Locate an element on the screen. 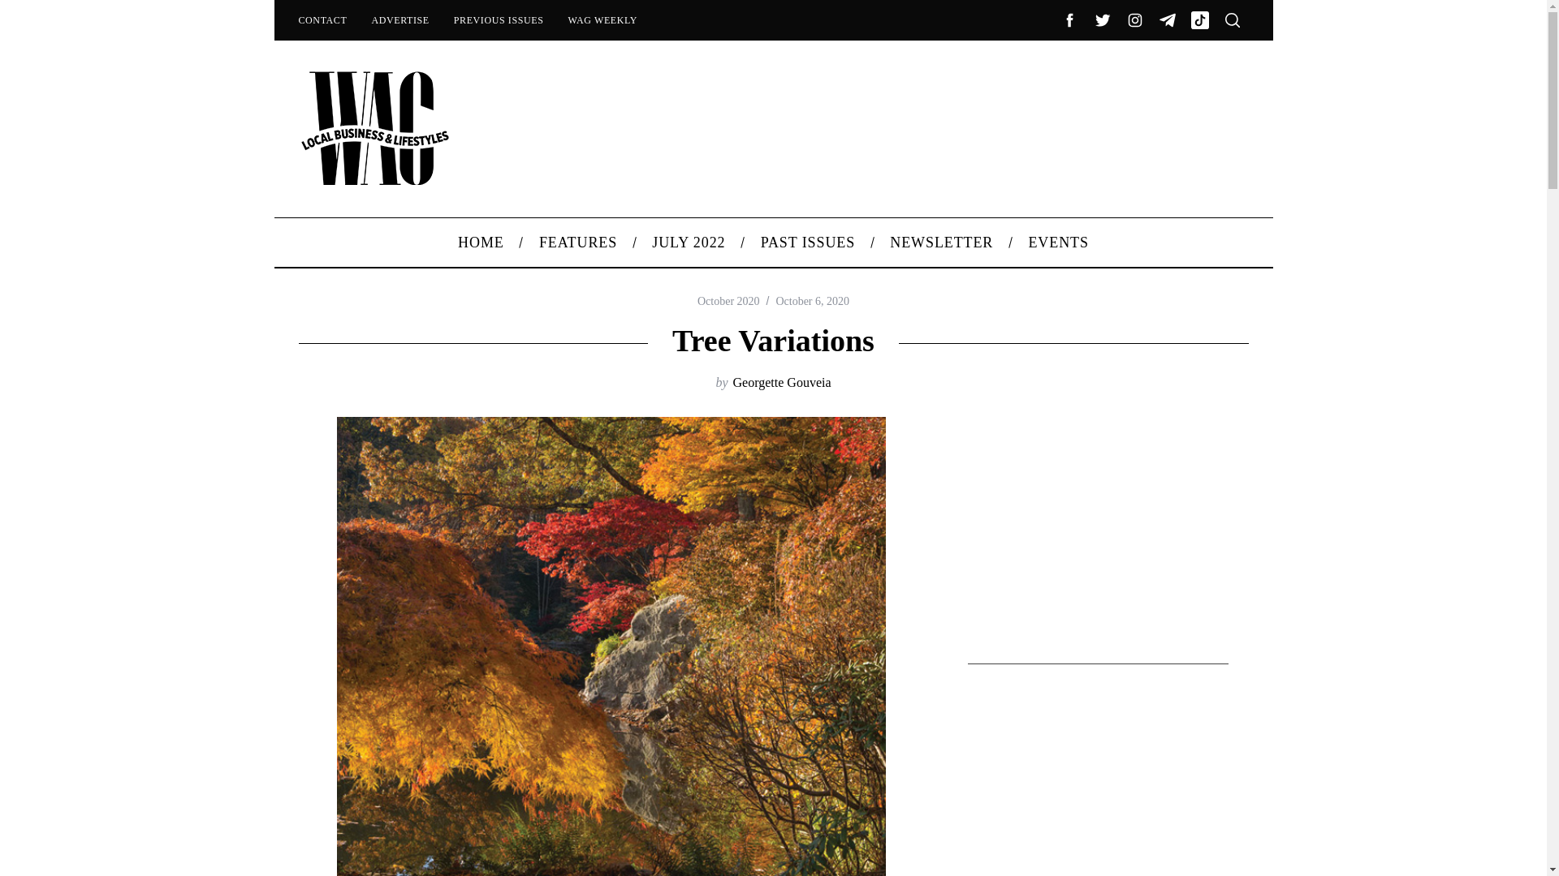 The image size is (1559, 876). JULY 2022 is located at coordinates (689, 242).